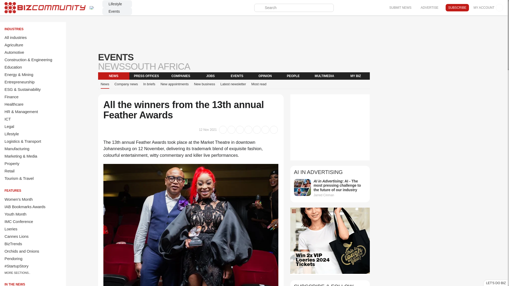 This screenshot has height=286, width=509. What do you see at coordinates (379, 8) in the screenshot?
I see `Bizcommunity facebook` at bounding box center [379, 8].